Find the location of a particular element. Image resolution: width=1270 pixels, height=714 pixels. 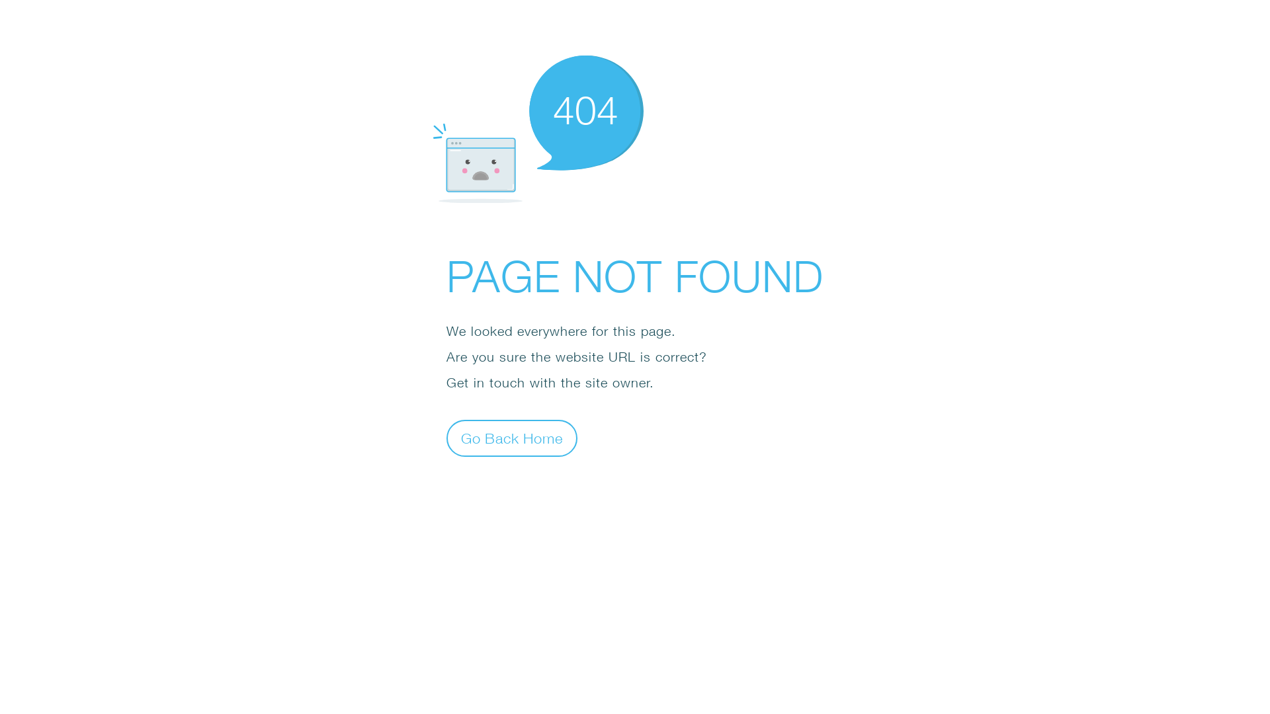

Go Back Home is located at coordinates (512, 438).